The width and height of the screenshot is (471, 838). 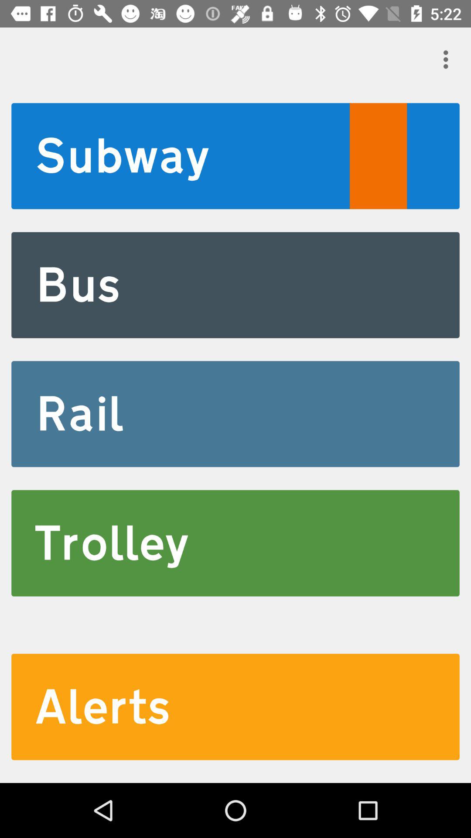 What do you see at coordinates (235, 285) in the screenshot?
I see `turn off the icon below the subway icon` at bounding box center [235, 285].